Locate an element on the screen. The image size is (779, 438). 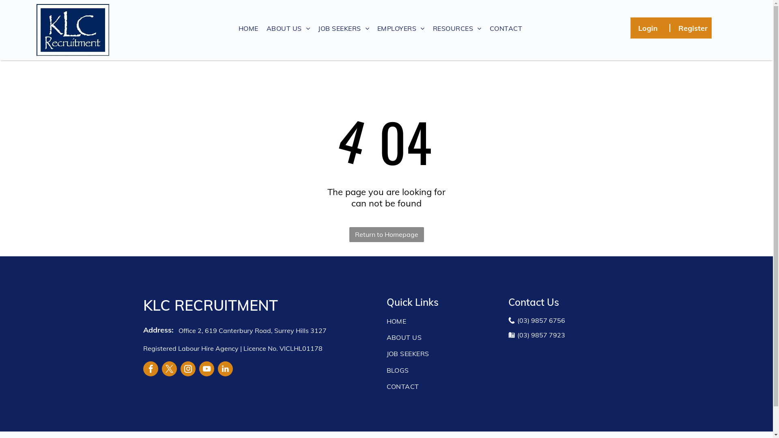
JOB SEEKERS is located at coordinates (445, 354).